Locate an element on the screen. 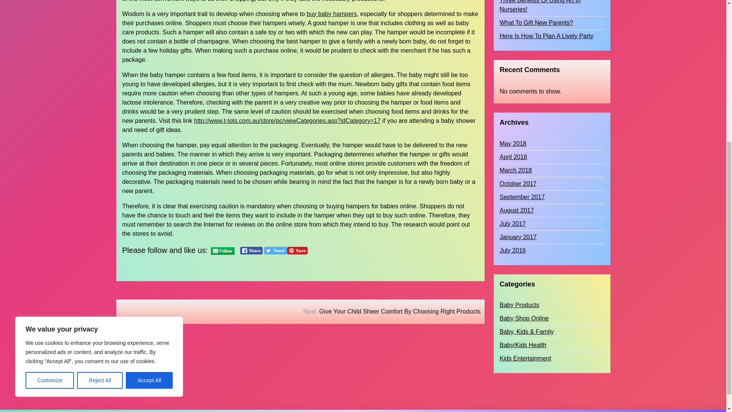 Image resolution: width=732 pixels, height=412 pixels. buy baby hampers is located at coordinates (332, 14).